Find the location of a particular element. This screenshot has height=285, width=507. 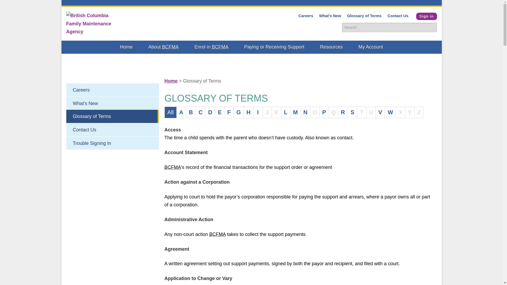

Glossary of Terms is located at coordinates (364, 16).